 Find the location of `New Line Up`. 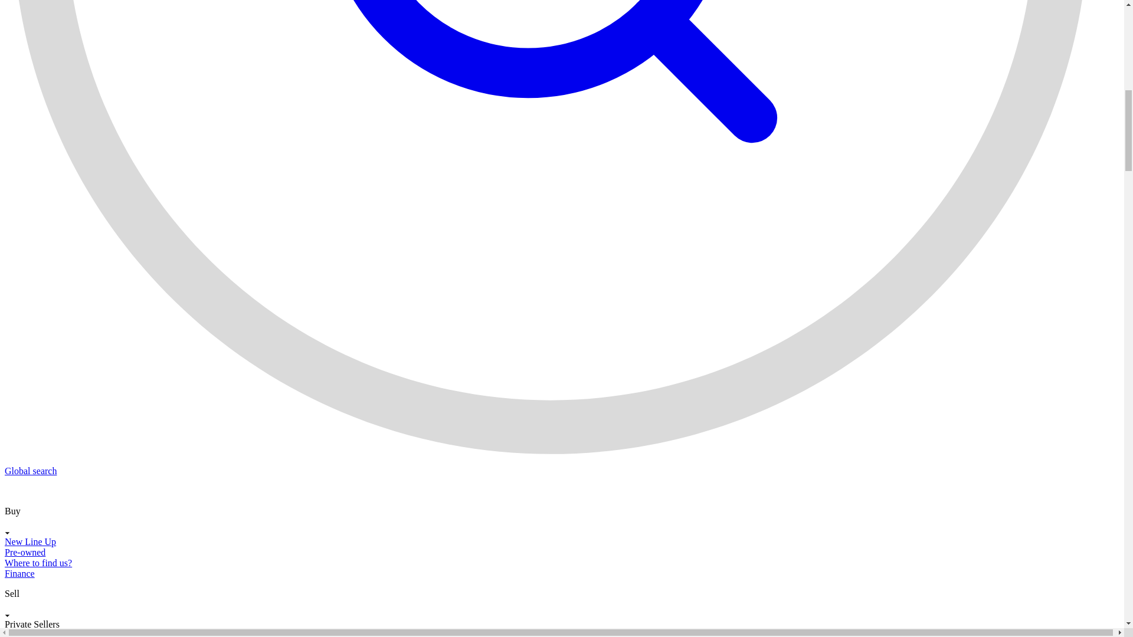

New Line Up is located at coordinates (30, 541).